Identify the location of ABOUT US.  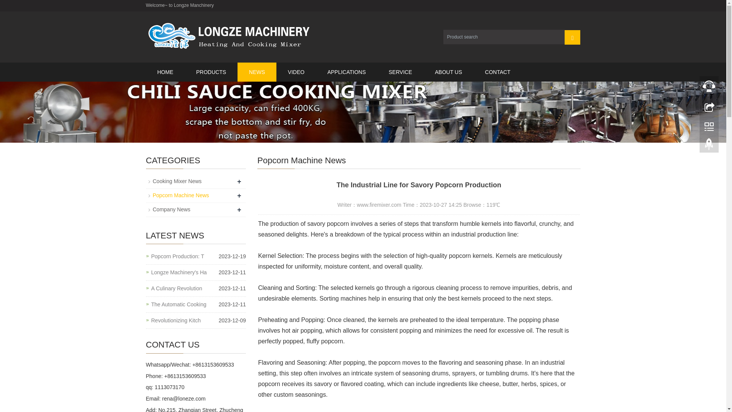
(448, 72).